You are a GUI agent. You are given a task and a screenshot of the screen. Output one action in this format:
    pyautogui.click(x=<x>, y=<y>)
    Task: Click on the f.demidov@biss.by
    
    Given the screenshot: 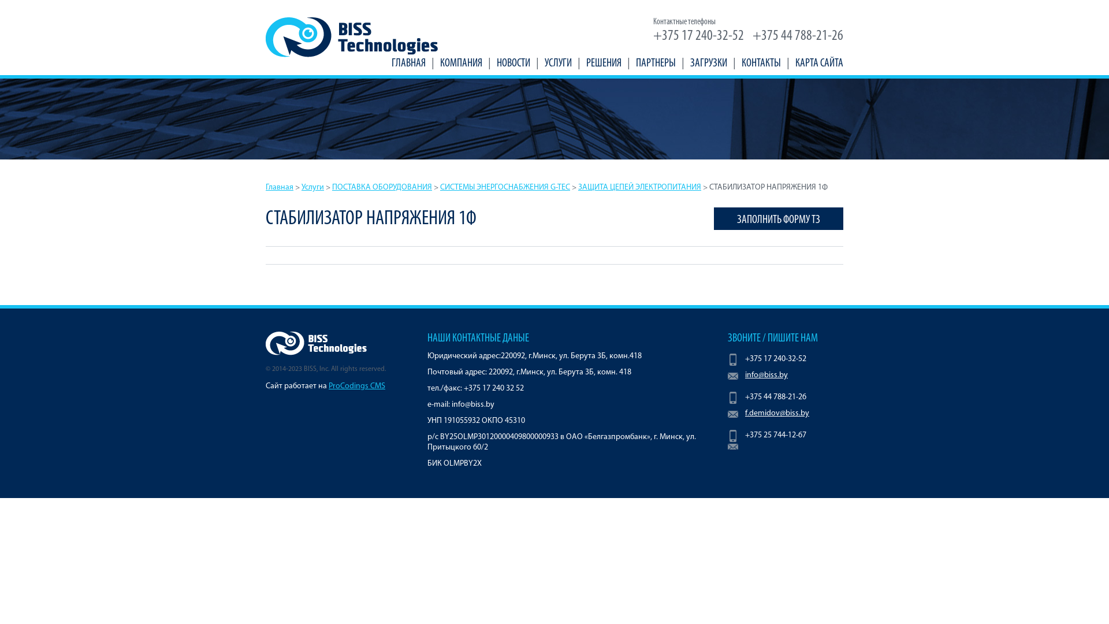 What is the action you would take?
    pyautogui.click(x=786, y=414)
    